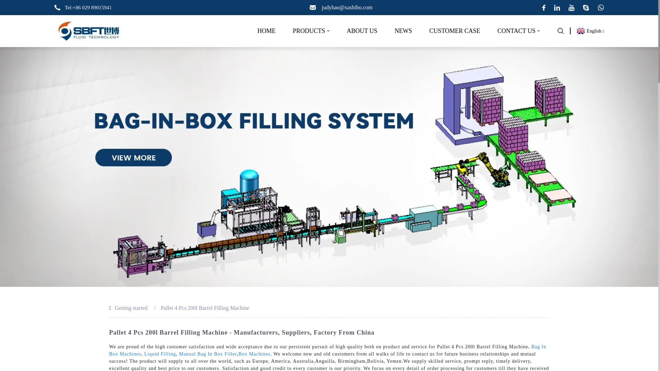  What do you see at coordinates (160, 354) in the screenshot?
I see `Liquid Filling` at bounding box center [160, 354].